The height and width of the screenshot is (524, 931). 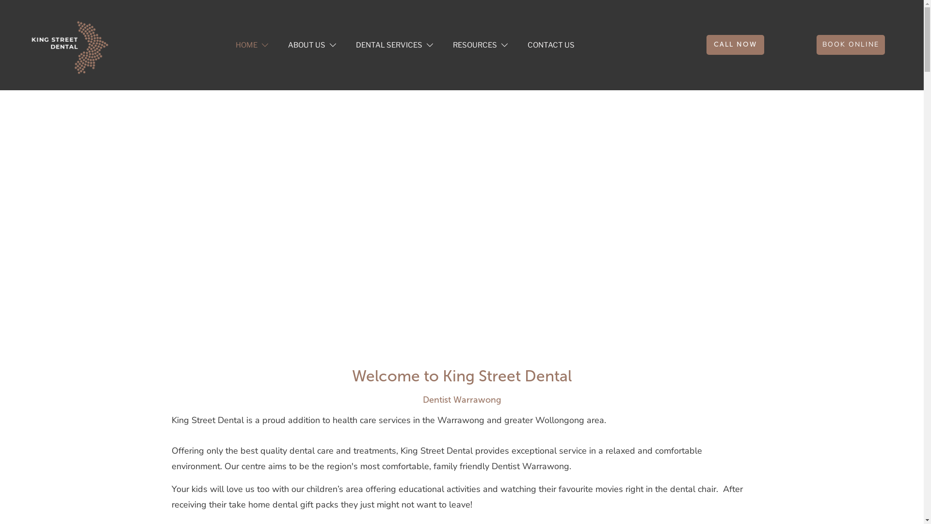 I want to click on CONTACT US, so click(x=551, y=45).